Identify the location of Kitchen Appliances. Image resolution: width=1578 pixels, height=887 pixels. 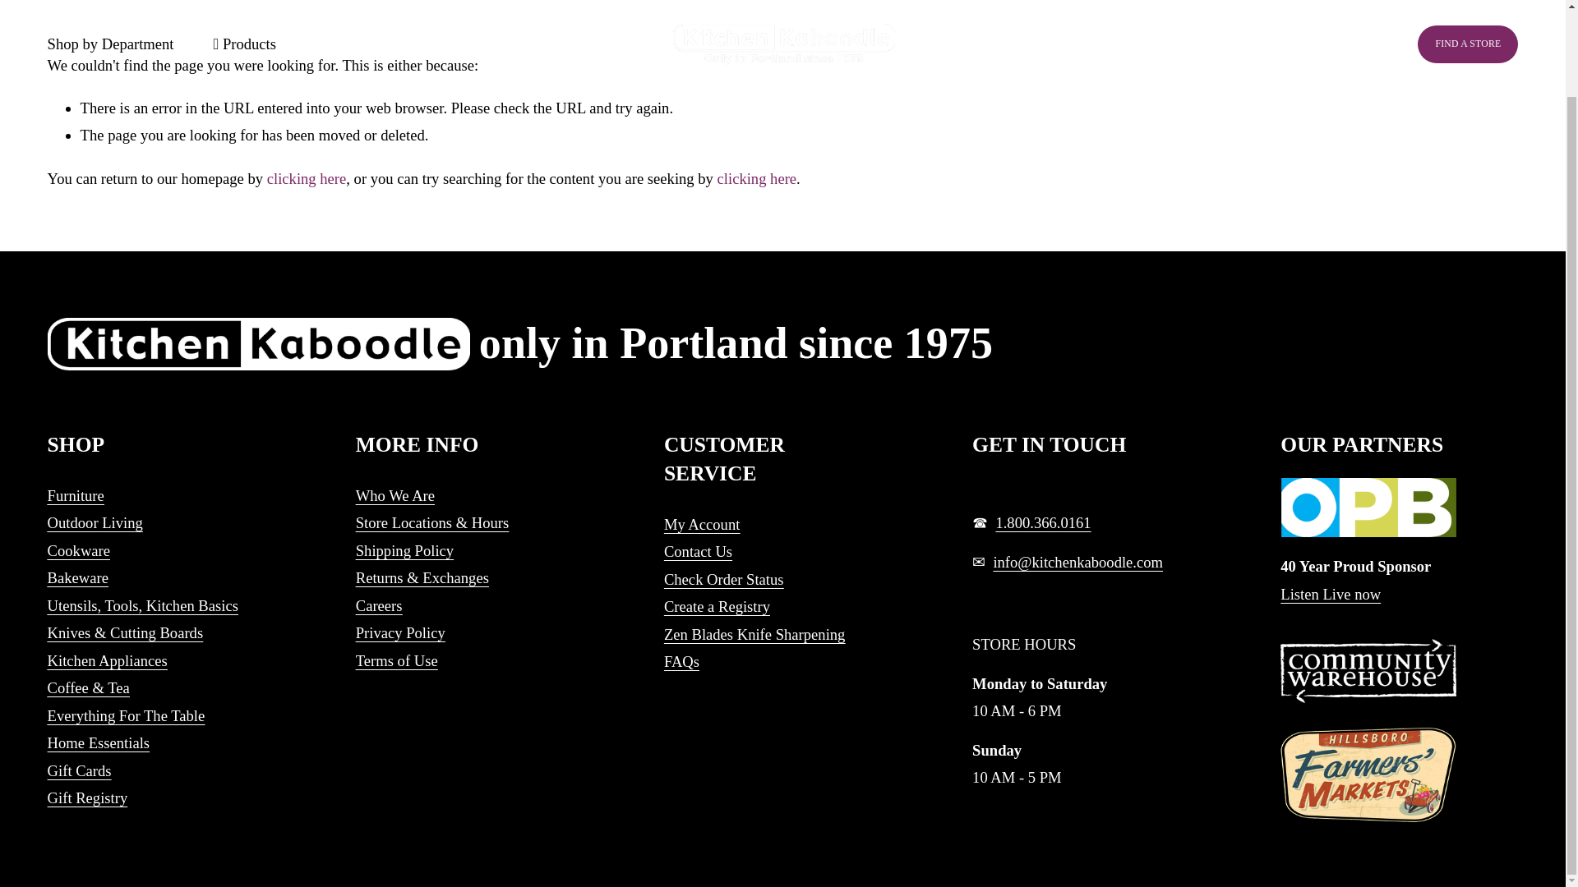
(107, 660).